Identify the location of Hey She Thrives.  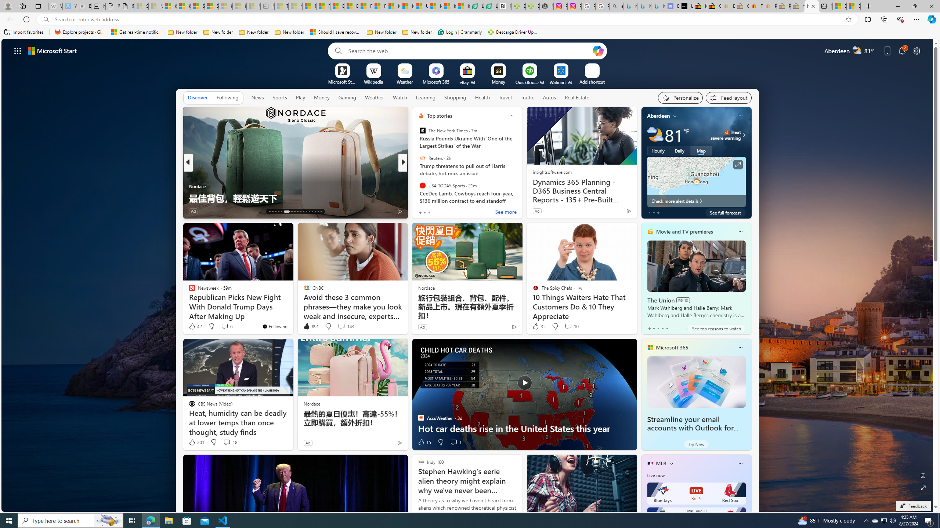
(417, 186).